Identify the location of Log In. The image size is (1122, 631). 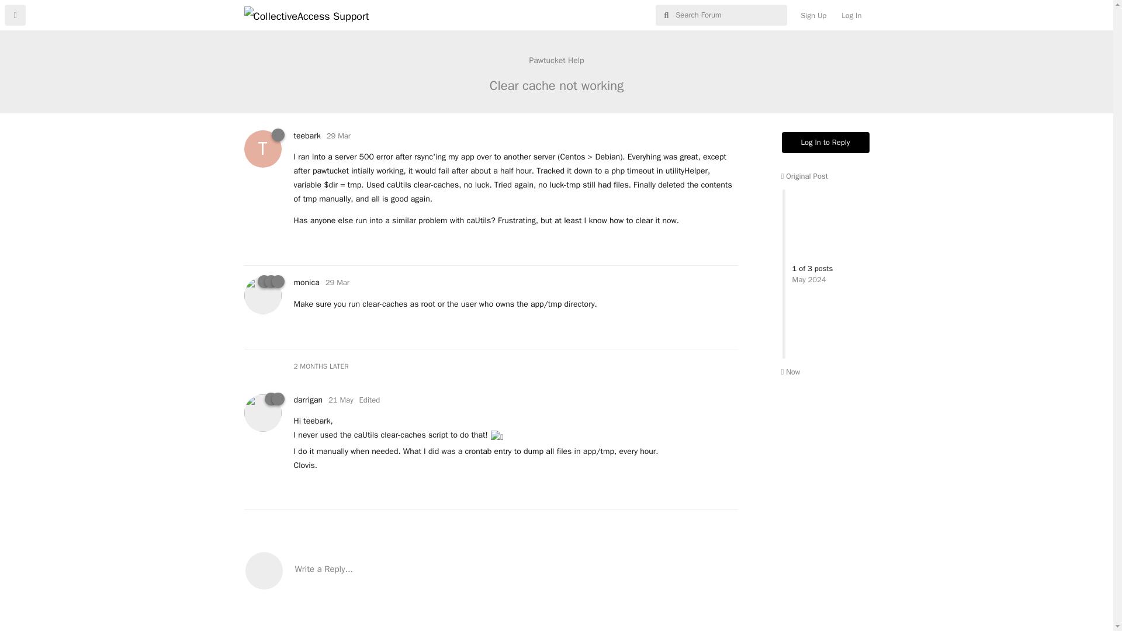
(851, 15).